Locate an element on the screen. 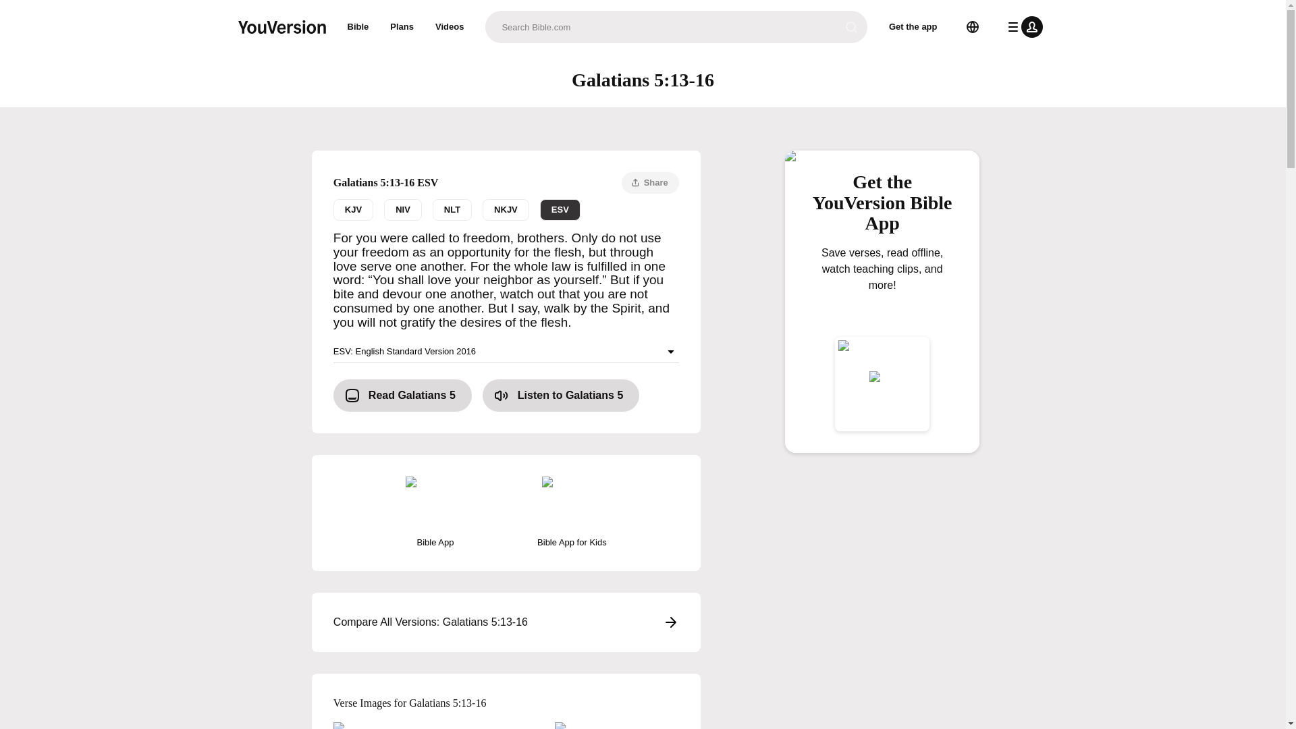  Bible App for Kids is located at coordinates (572, 513).